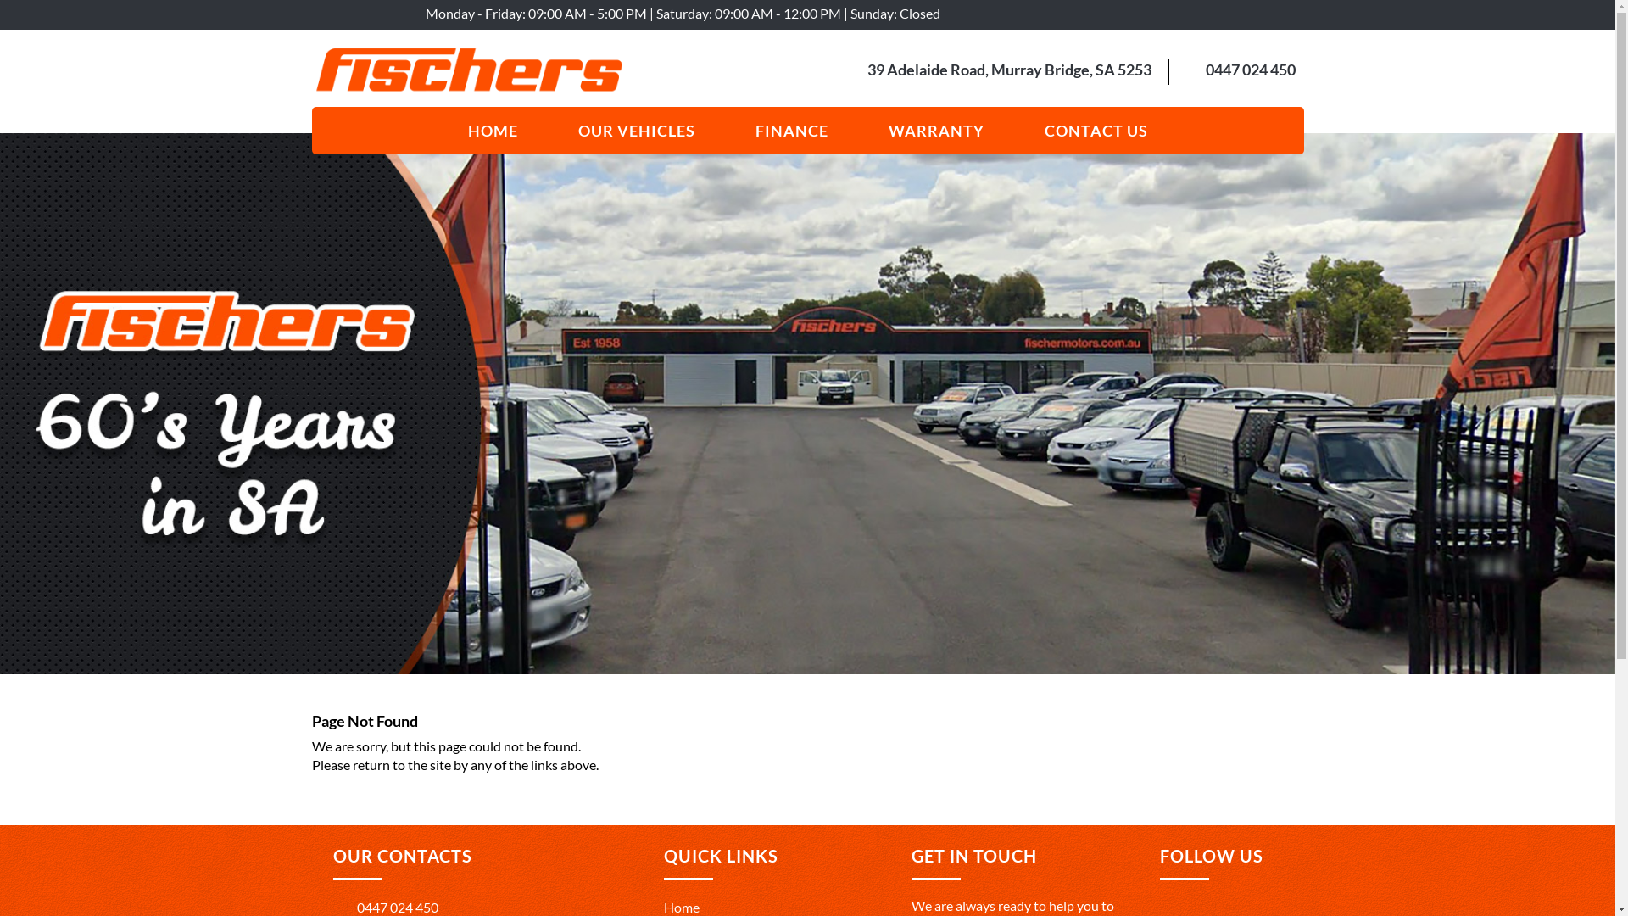  I want to click on Home, so click(681, 908).